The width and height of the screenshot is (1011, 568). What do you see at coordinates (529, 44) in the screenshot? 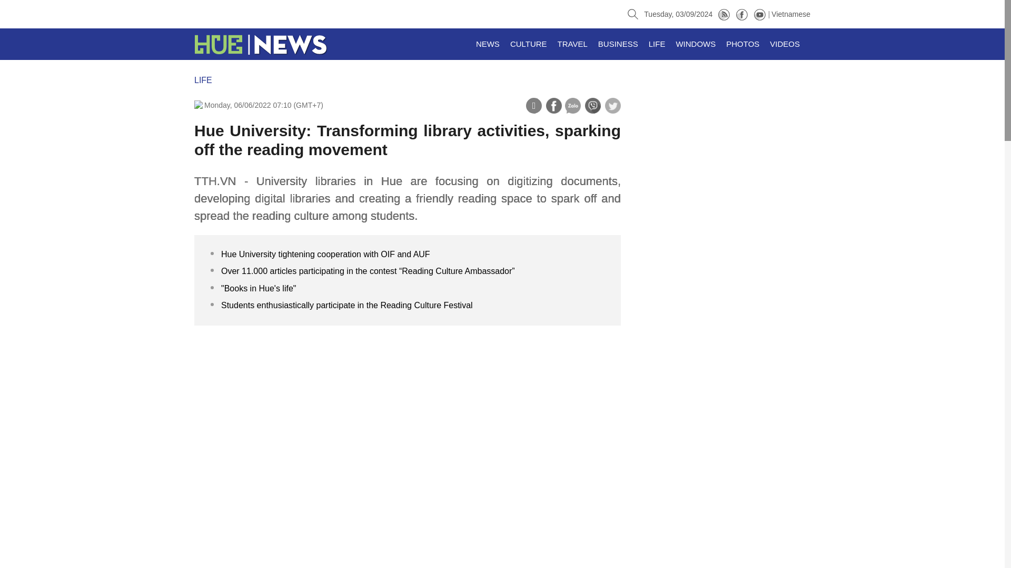
I see `CULTURE` at bounding box center [529, 44].